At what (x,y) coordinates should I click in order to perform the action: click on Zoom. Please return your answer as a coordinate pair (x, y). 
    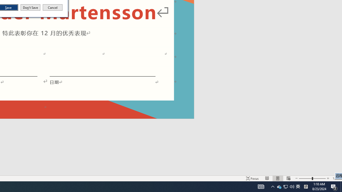
    Looking at the image, I should click on (279, 187).